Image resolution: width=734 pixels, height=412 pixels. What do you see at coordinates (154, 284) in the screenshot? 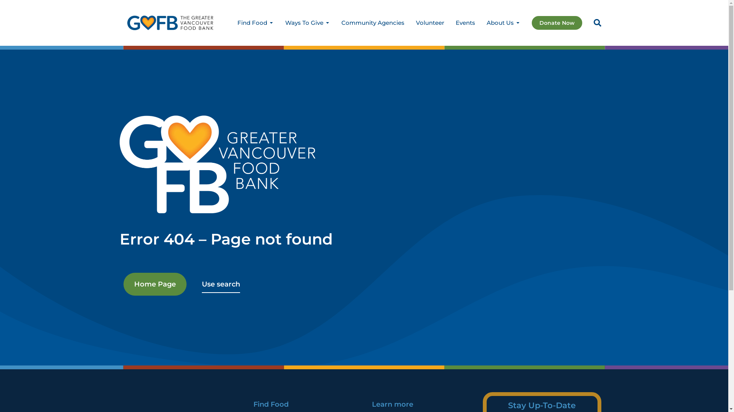
I see `Home Page` at bounding box center [154, 284].